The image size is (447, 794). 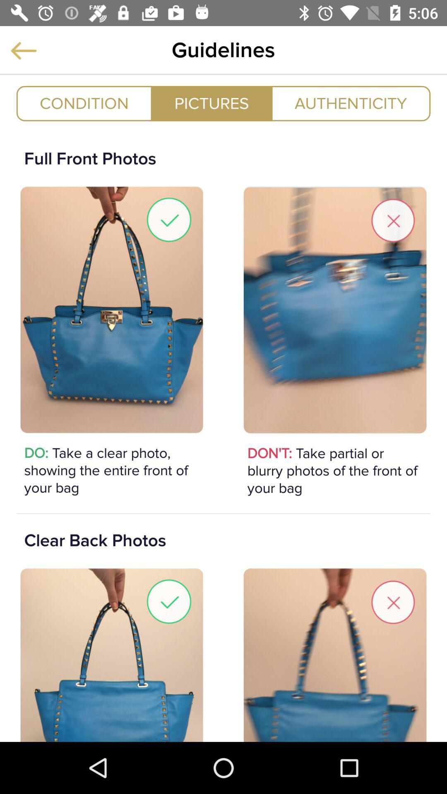 I want to click on select the icon next to authenticity, so click(x=211, y=103).